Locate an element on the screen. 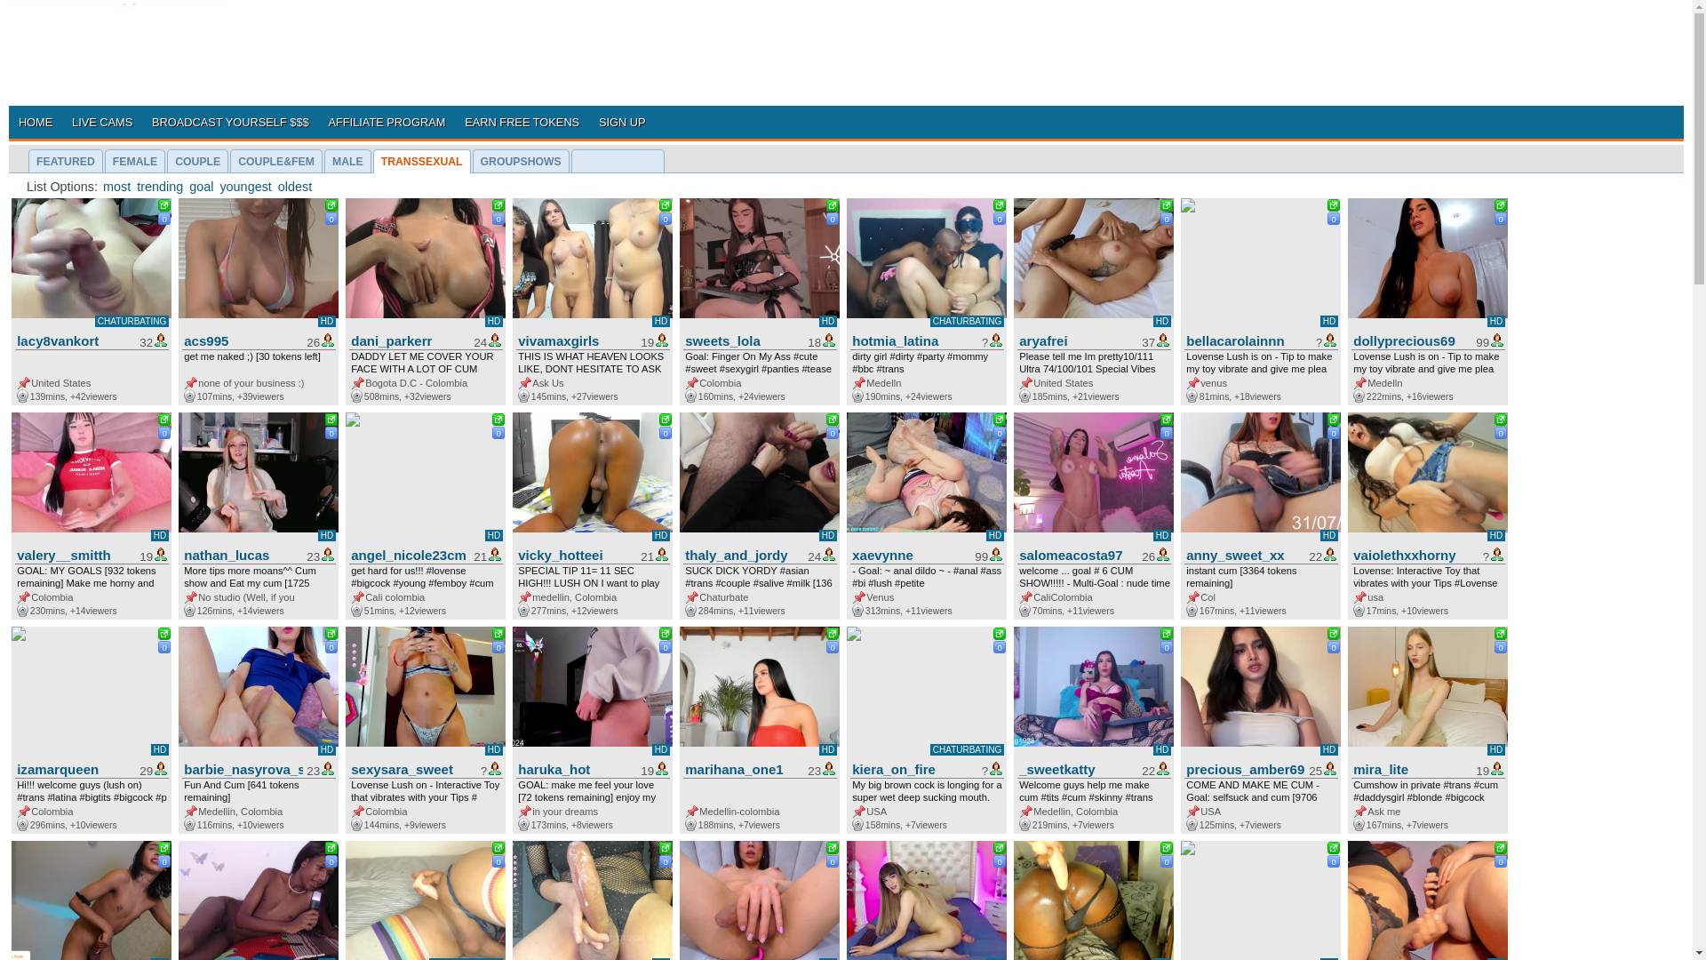 Image resolution: width=1706 pixels, height=960 pixels. lacy8vankort is located at coordinates (74, 340).